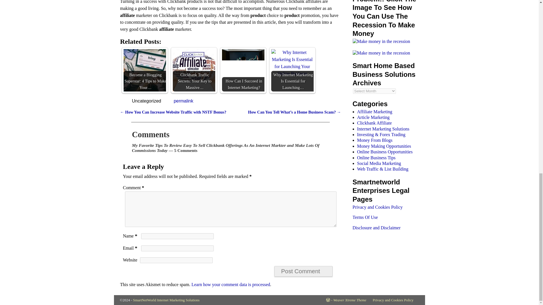 The height and width of the screenshot is (305, 543). Describe the element at coordinates (243, 63) in the screenshot. I see `How Can I Succeed in Internet Marketing?` at that location.